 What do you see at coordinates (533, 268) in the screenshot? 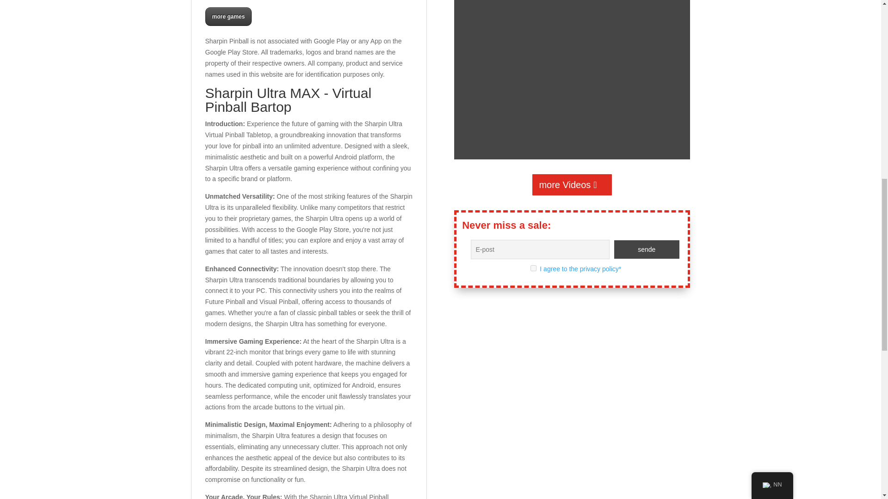
I see `on` at bounding box center [533, 268].